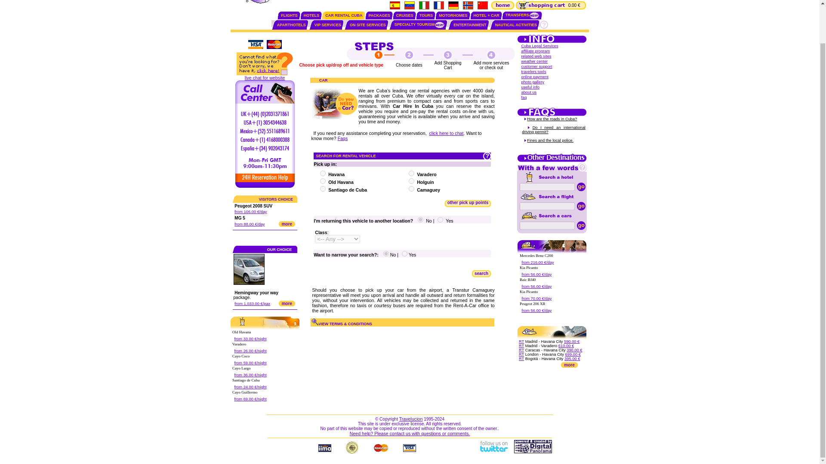  What do you see at coordinates (323, 180) in the screenshot?
I see `4` at bounding box center [323, 180].